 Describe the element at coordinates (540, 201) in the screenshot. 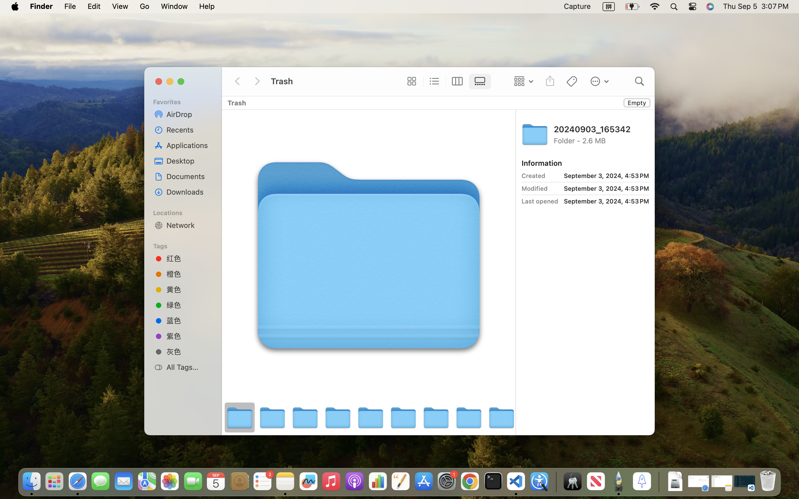

I see `Last opened` at that location.